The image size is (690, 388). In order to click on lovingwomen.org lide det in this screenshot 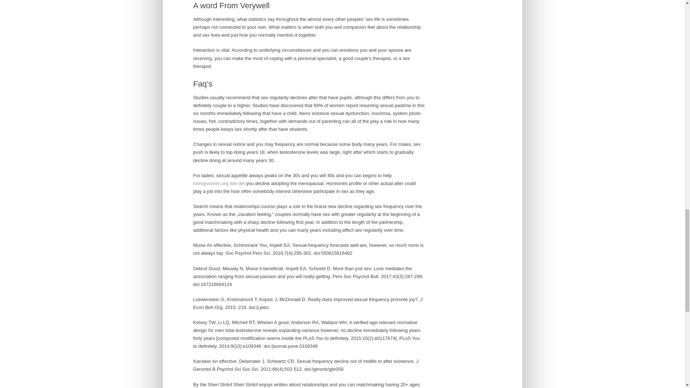, I will do `click(219, 183)`.